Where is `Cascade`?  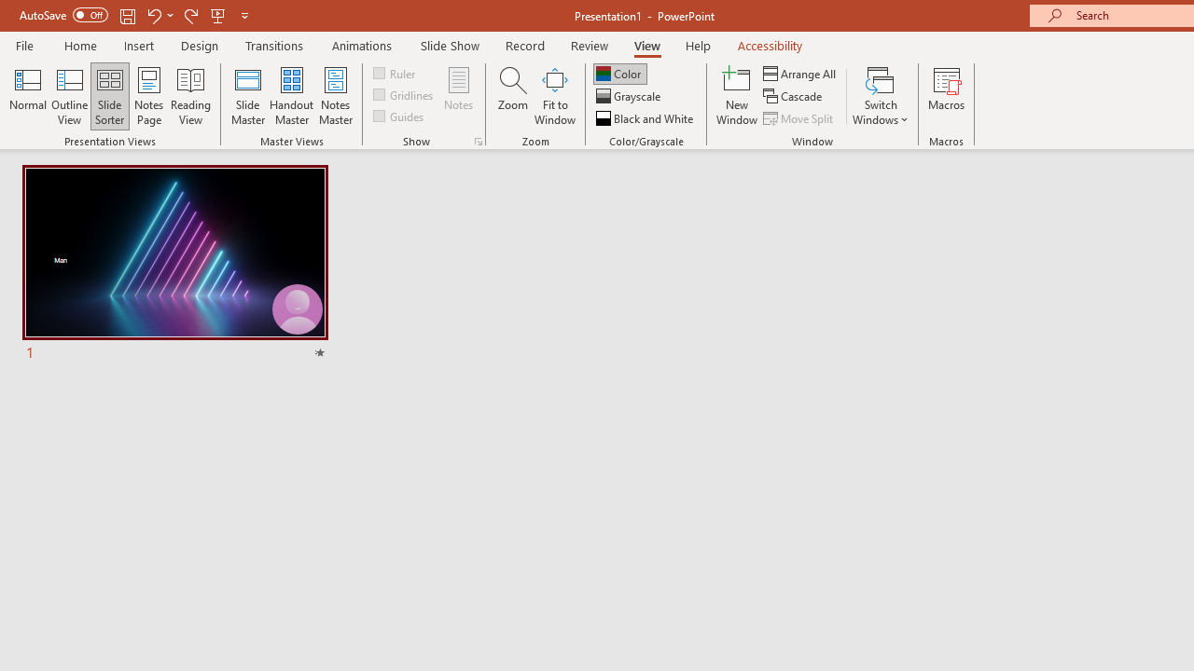 Cascade is located at coordinates (795, 97).